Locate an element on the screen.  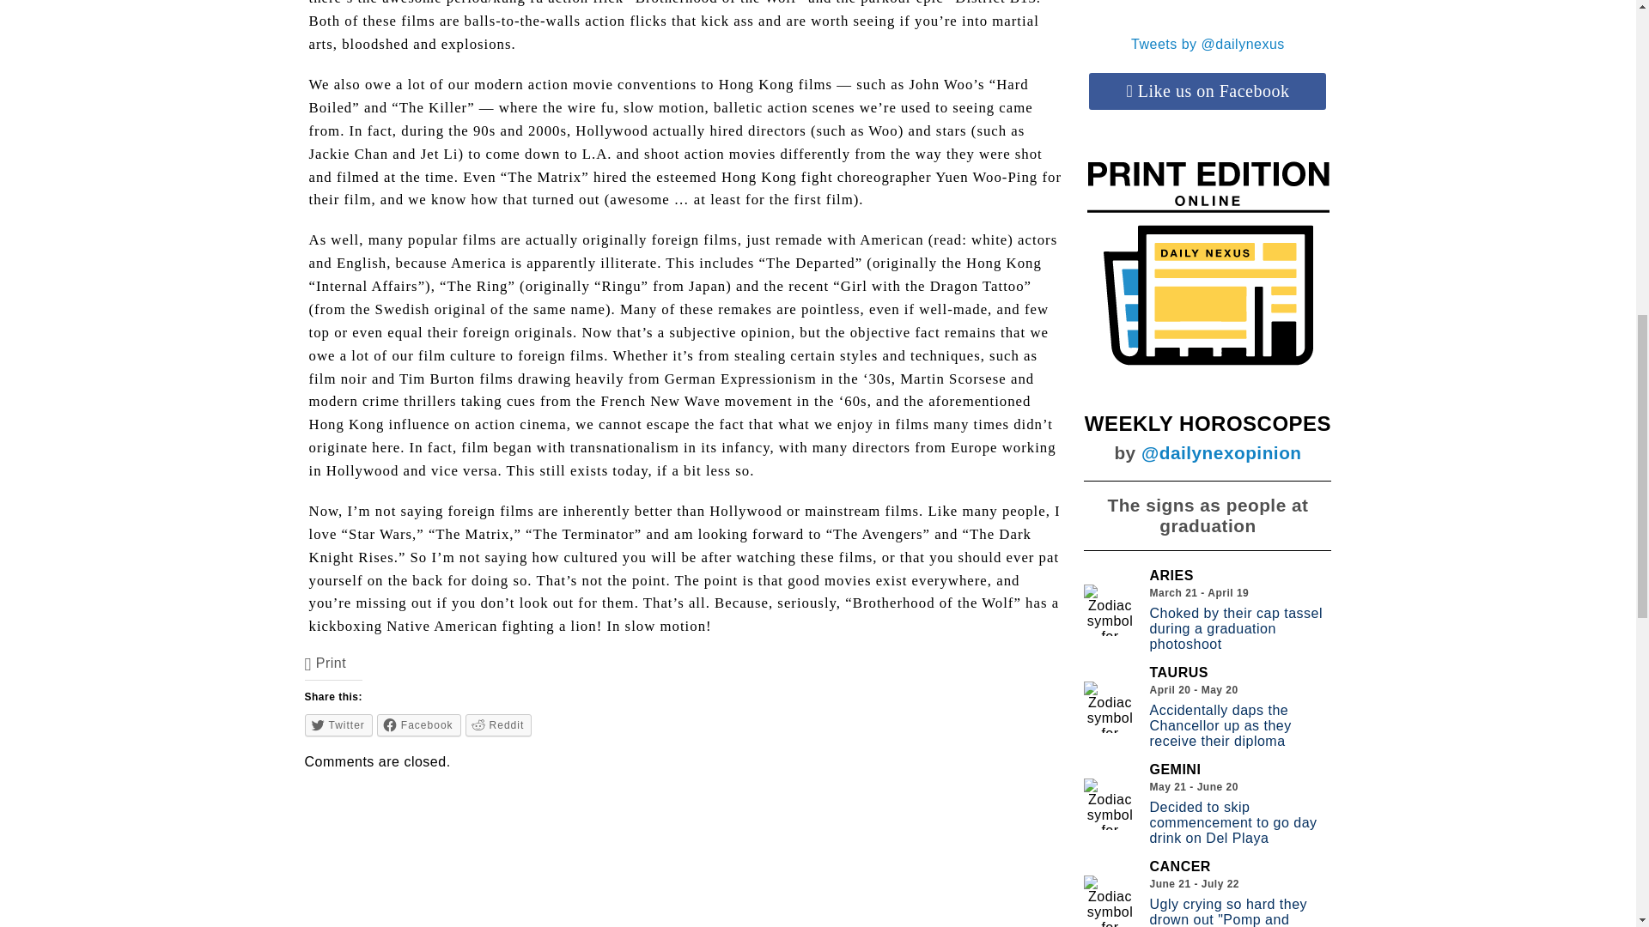
Click to share on Twitter is located at coordinates (338, 724).